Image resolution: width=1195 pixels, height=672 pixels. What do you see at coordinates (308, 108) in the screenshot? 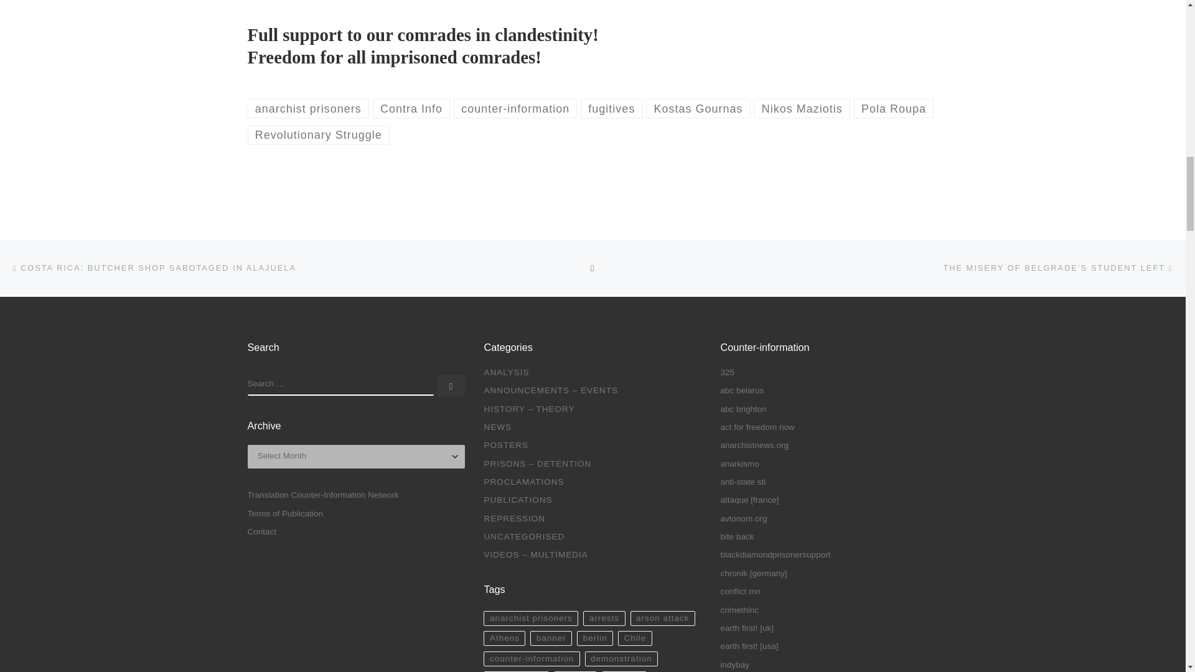
I see `anarchist prisoners` at bounding box center [308, 108].